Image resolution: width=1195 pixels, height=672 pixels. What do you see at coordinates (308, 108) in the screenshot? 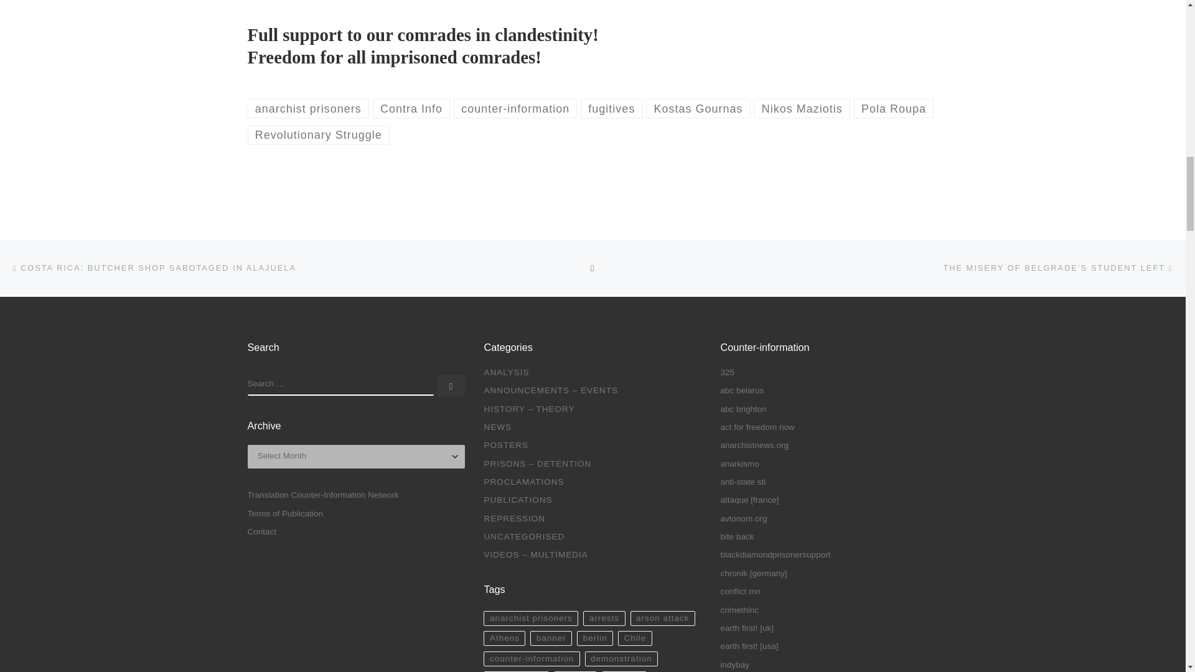
I see `anarchist prisoners` at bounding box center [308, 108].